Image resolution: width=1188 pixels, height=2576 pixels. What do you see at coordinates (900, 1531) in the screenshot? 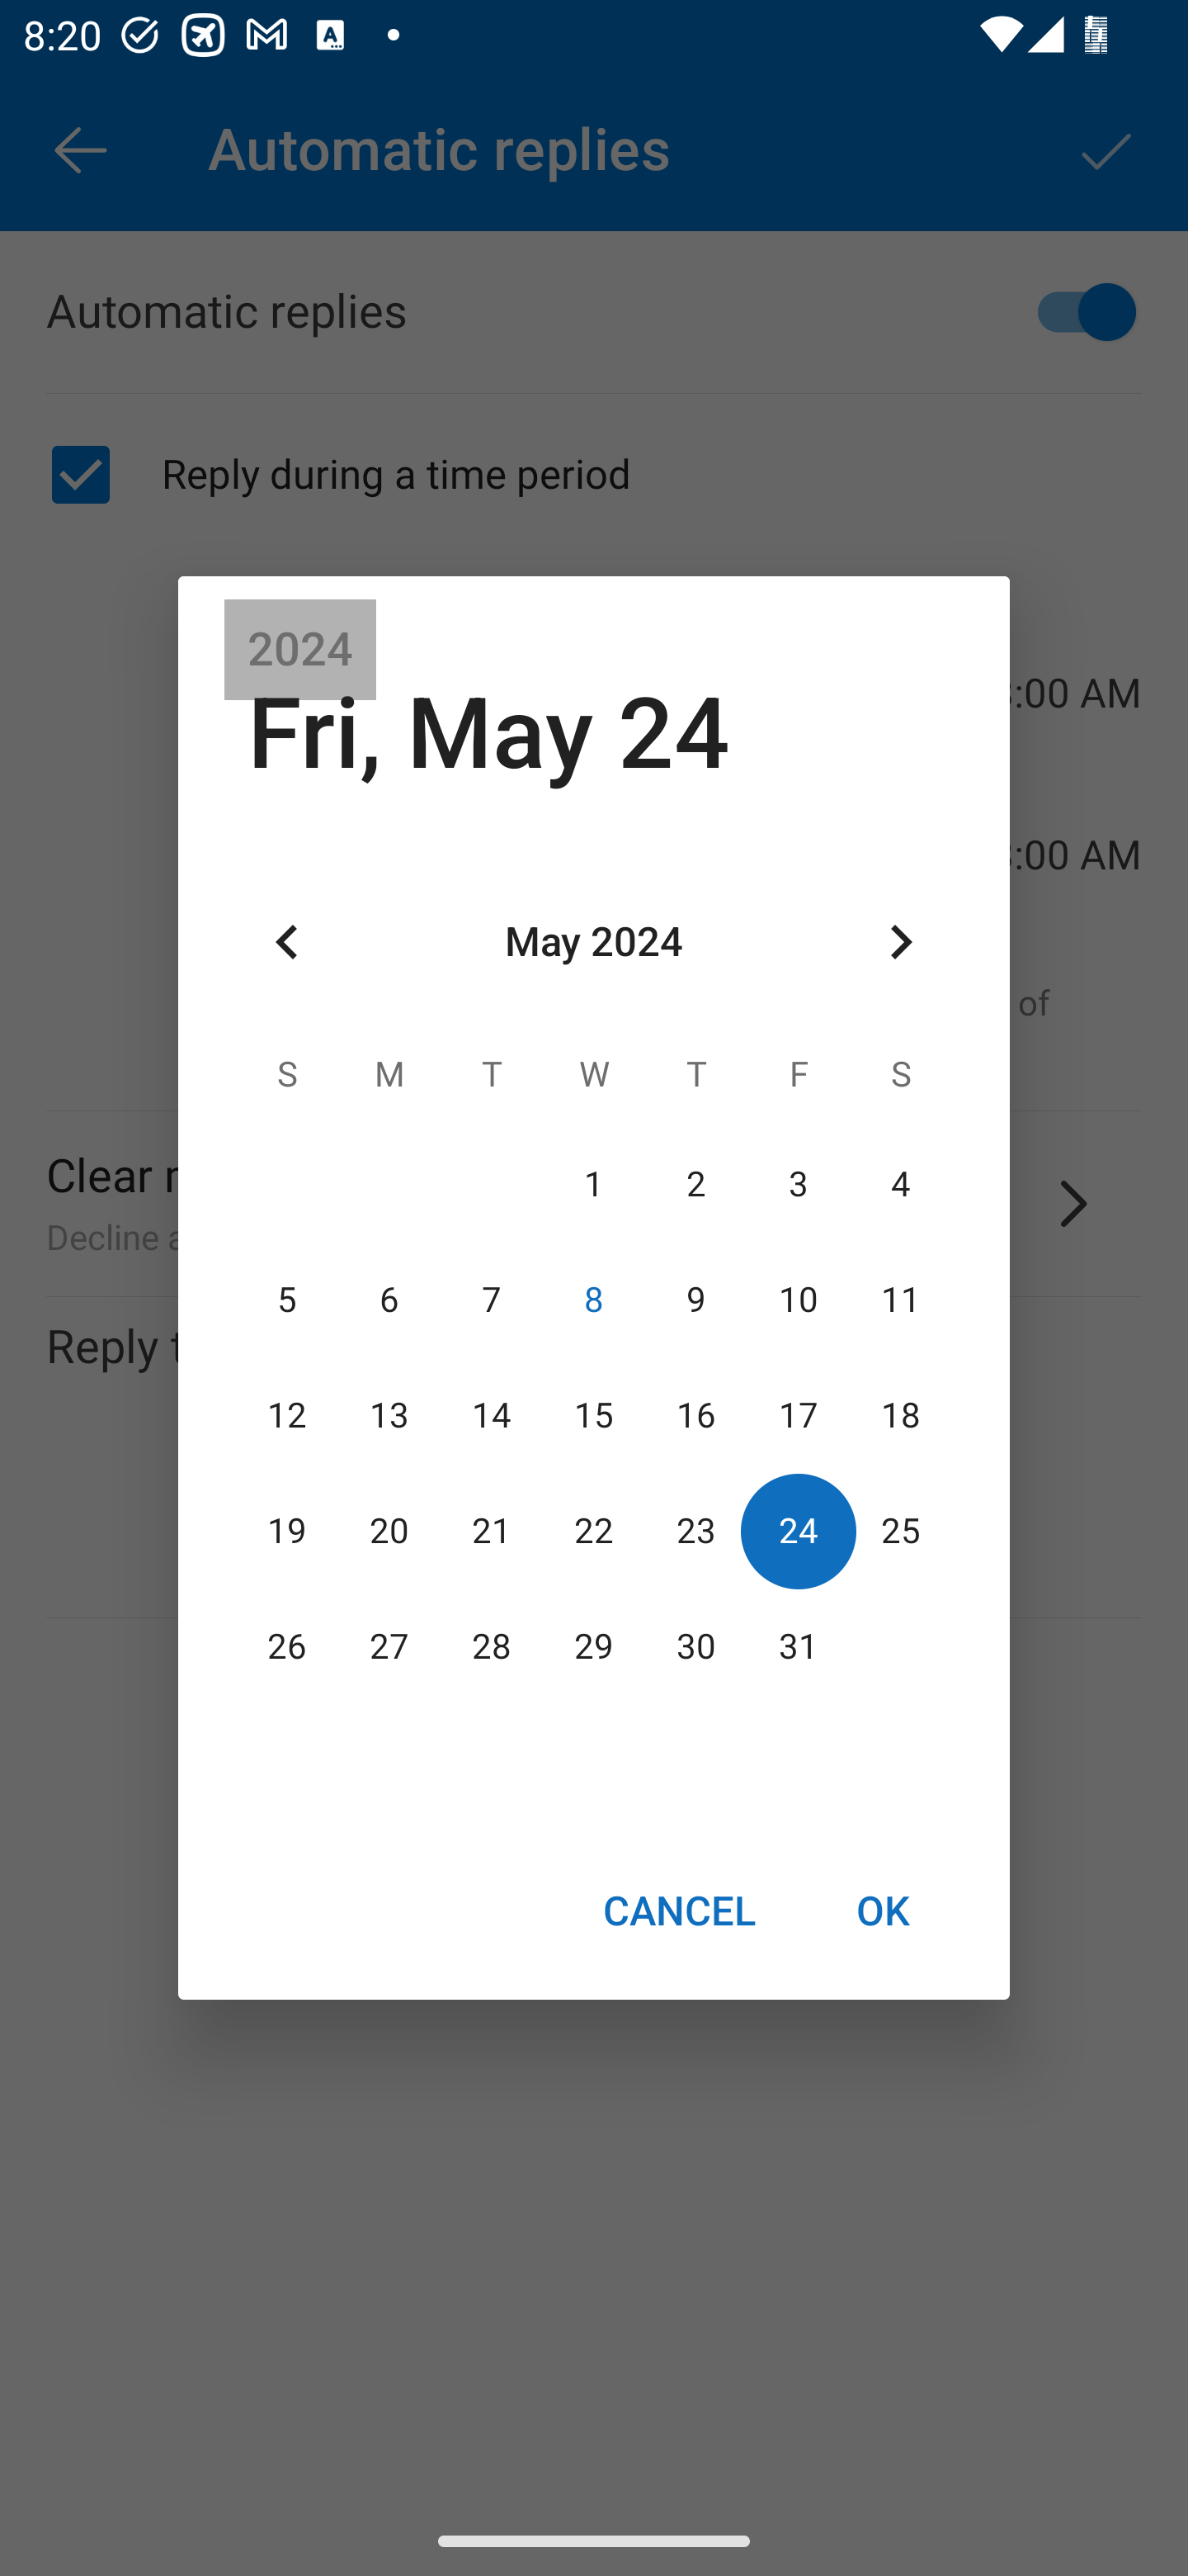
I see `25 25 May 2024` at bounding box center [900, 1531].